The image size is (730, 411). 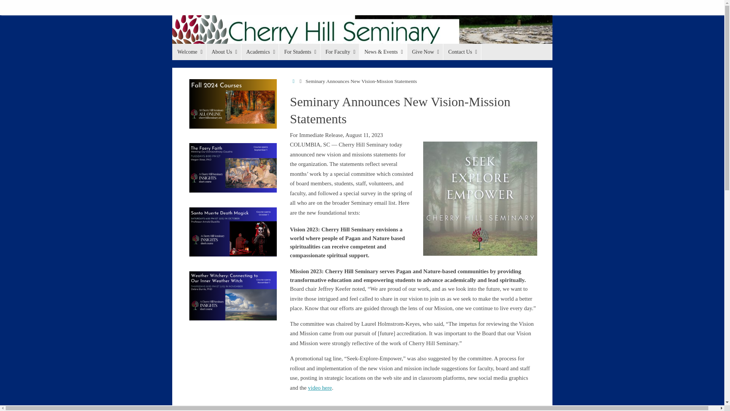 I want to click on Cherry Hill Seminary, so click(x=362, y=38).